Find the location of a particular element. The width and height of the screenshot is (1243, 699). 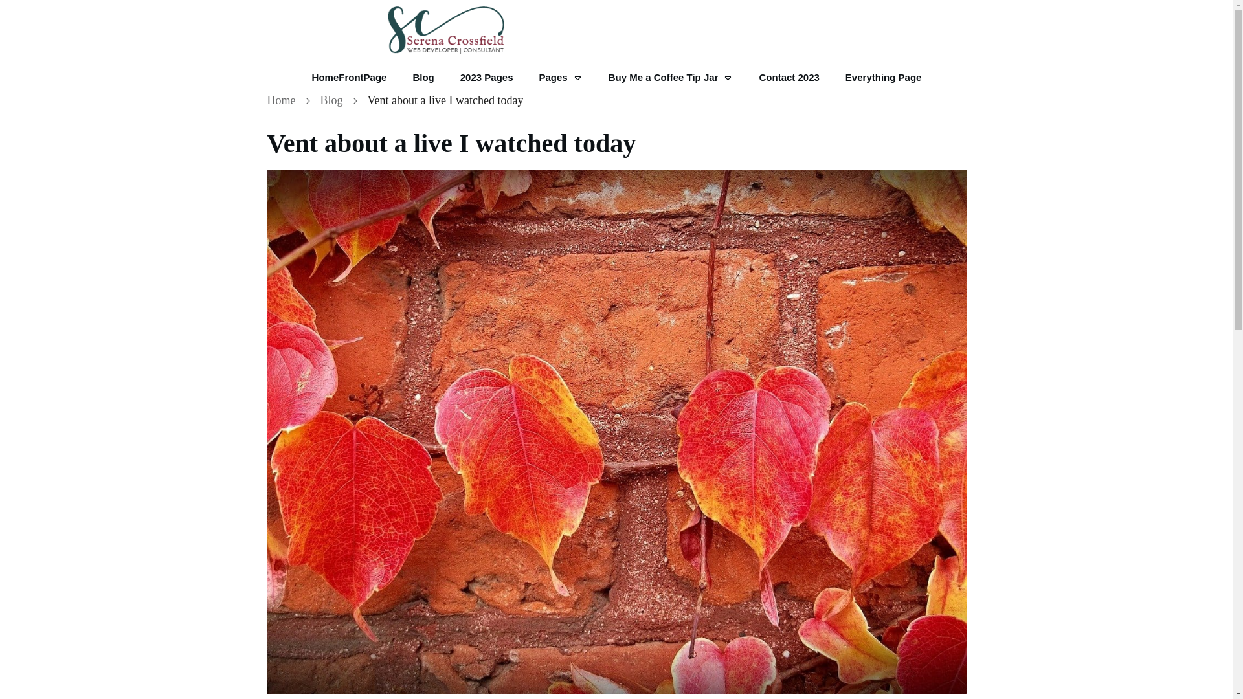

Buy Me a Coffee Tip Jar is located at coordinates (671, 78).